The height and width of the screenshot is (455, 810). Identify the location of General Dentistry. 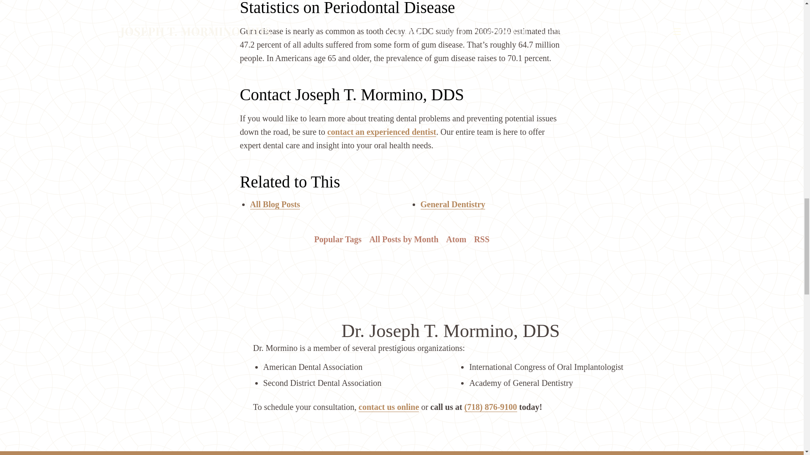
(453, 204).